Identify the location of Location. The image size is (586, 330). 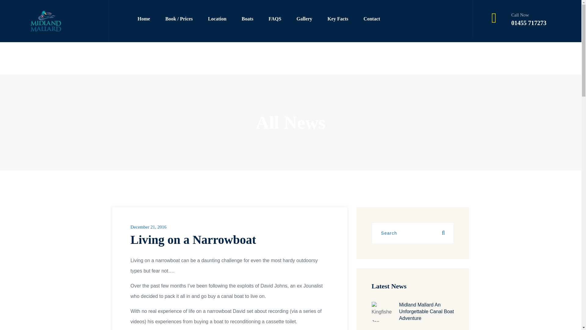
(217, 19).